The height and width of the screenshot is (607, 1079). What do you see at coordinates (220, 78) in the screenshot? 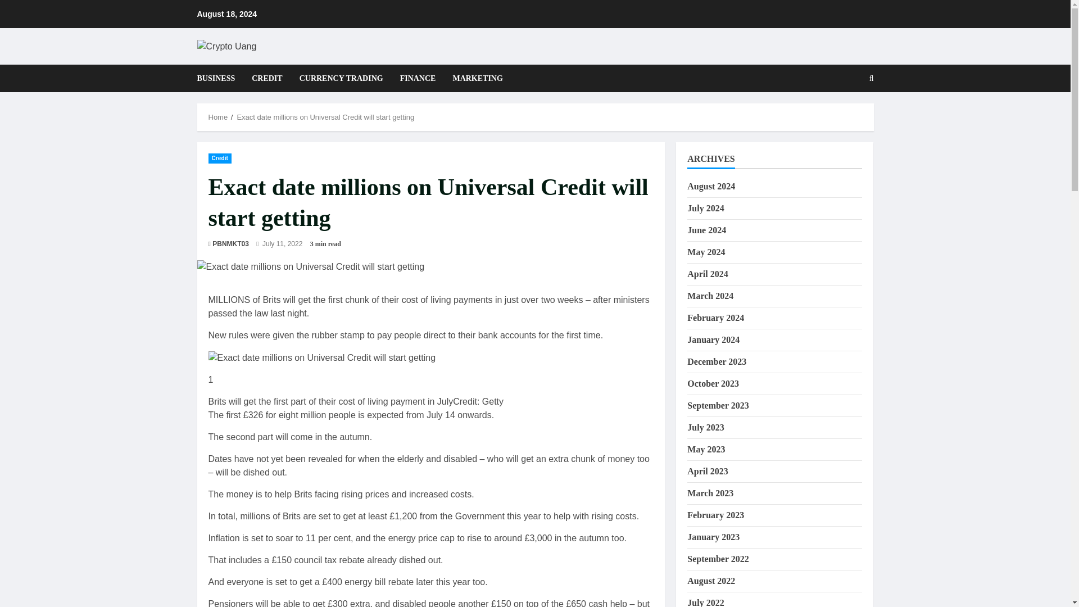
I see `BUSINESS` at bounding box center [220, 78].